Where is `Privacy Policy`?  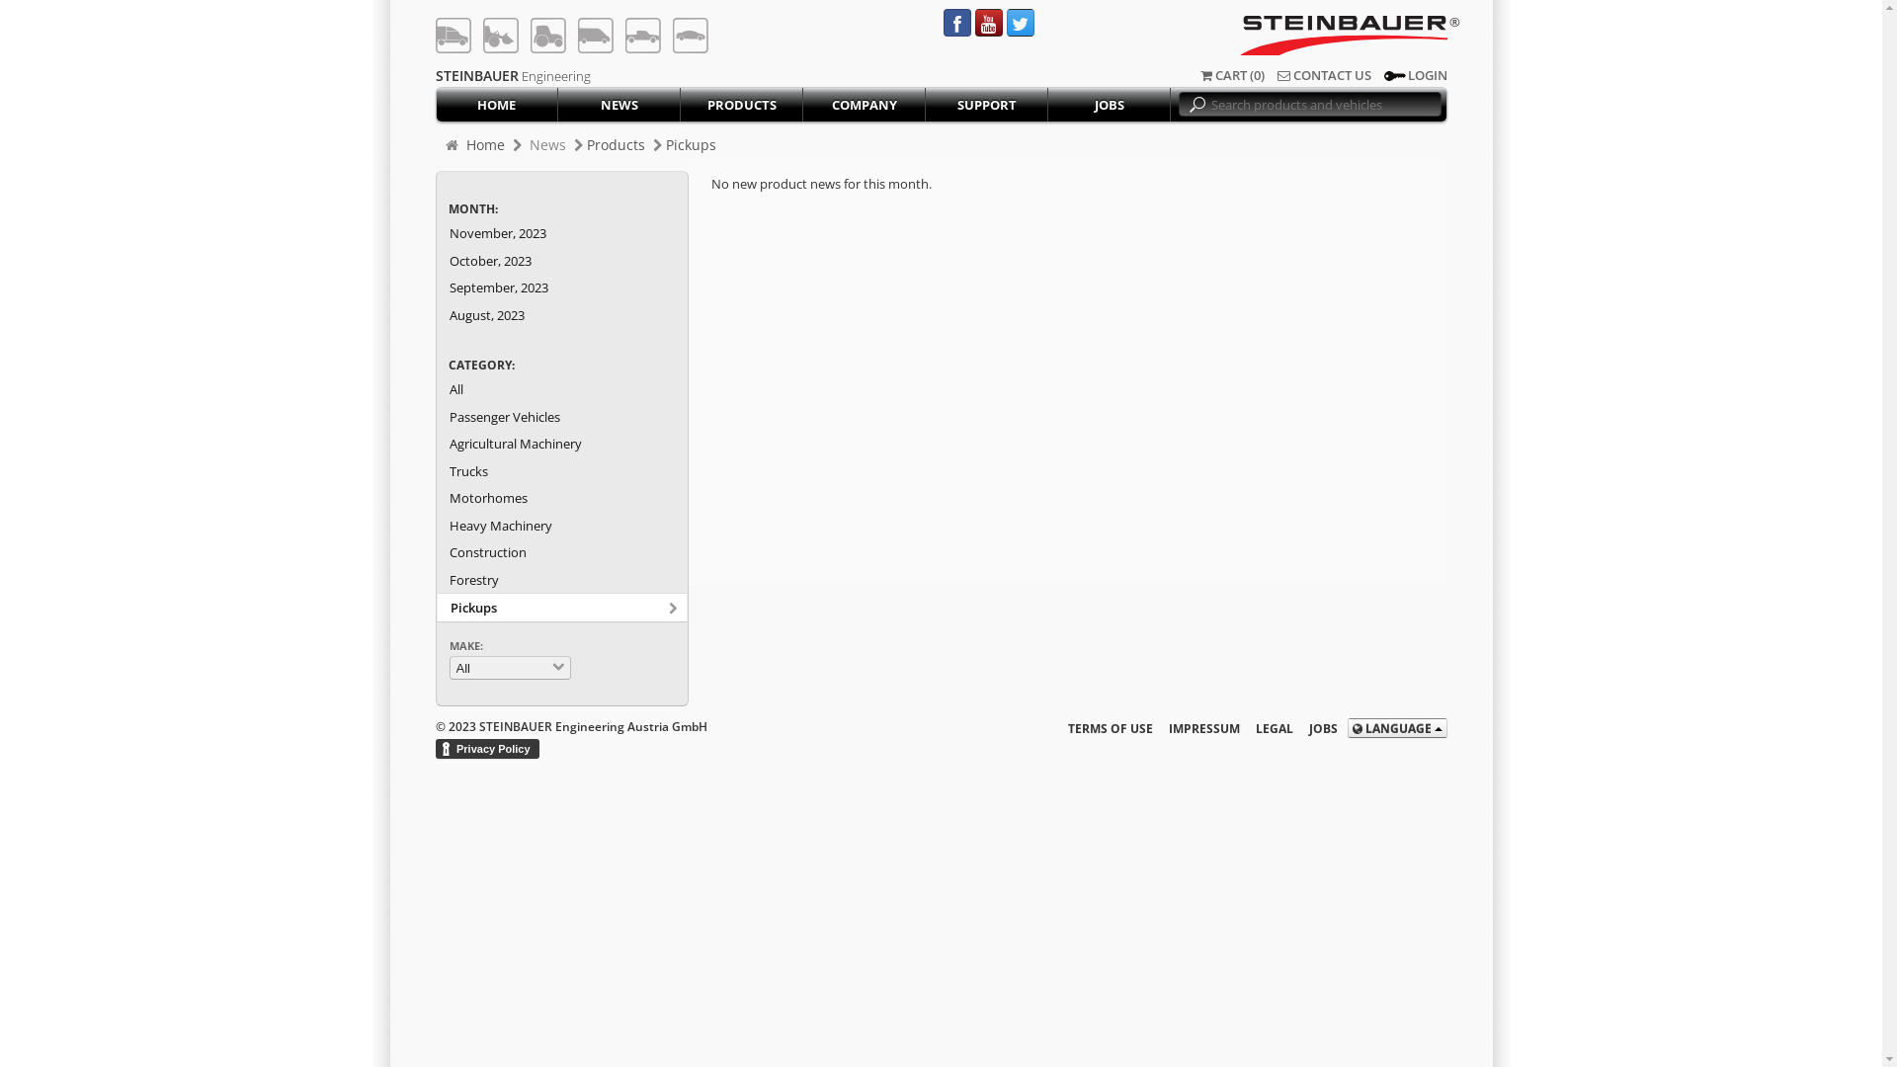
Privacy Policy is located at coordinates (492, 749).